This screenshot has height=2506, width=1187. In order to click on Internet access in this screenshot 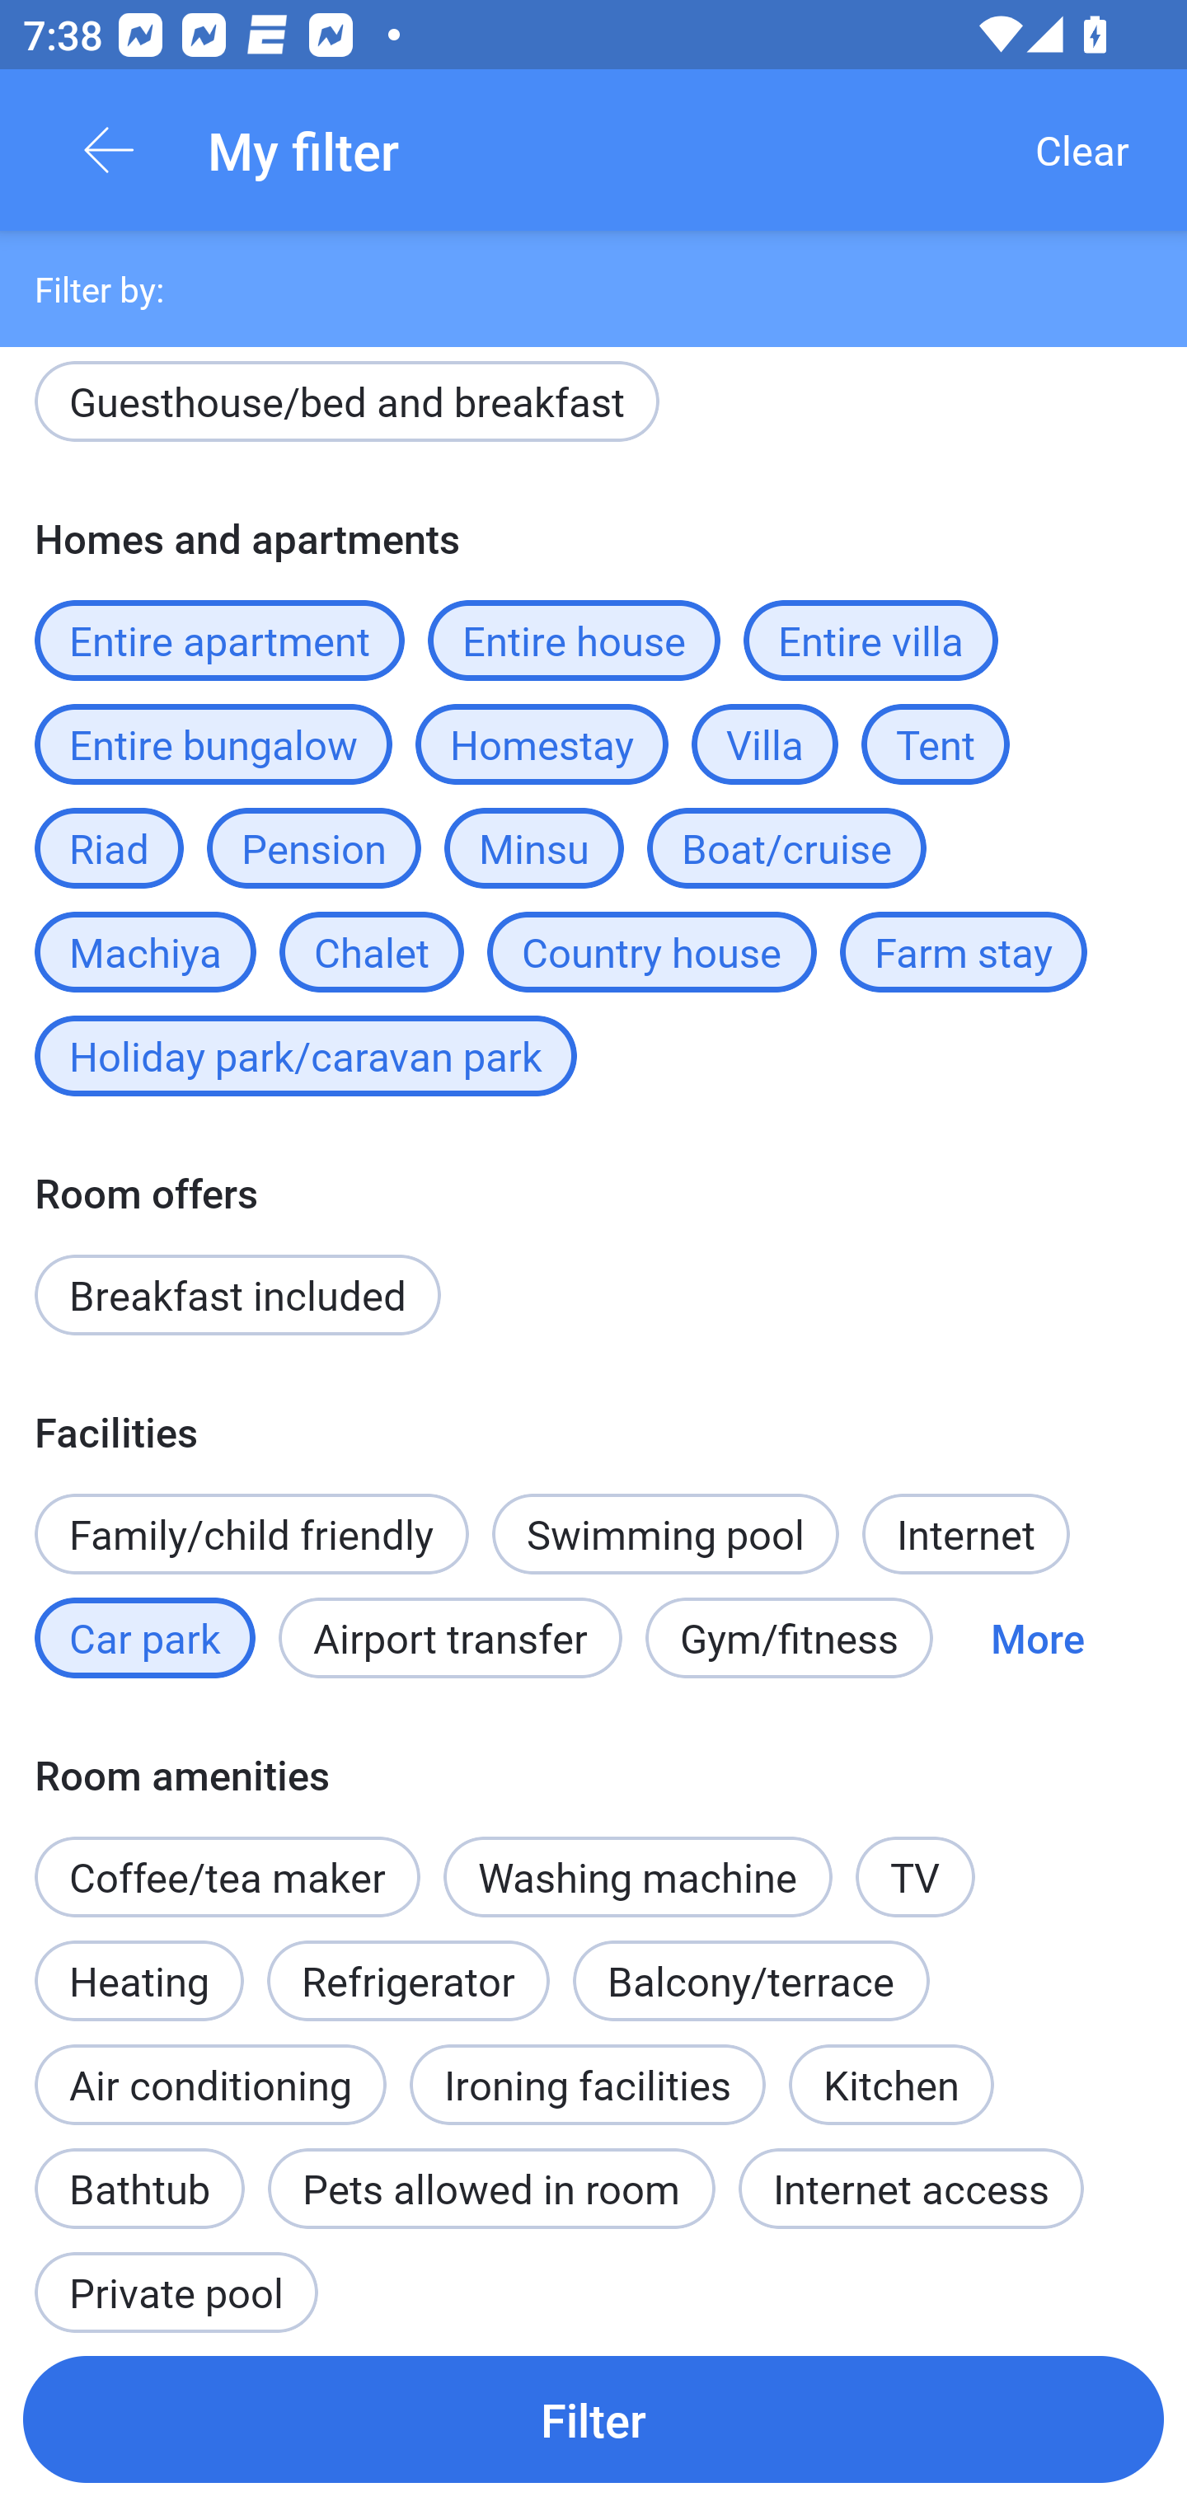, I will do `click(910, 2189)`.